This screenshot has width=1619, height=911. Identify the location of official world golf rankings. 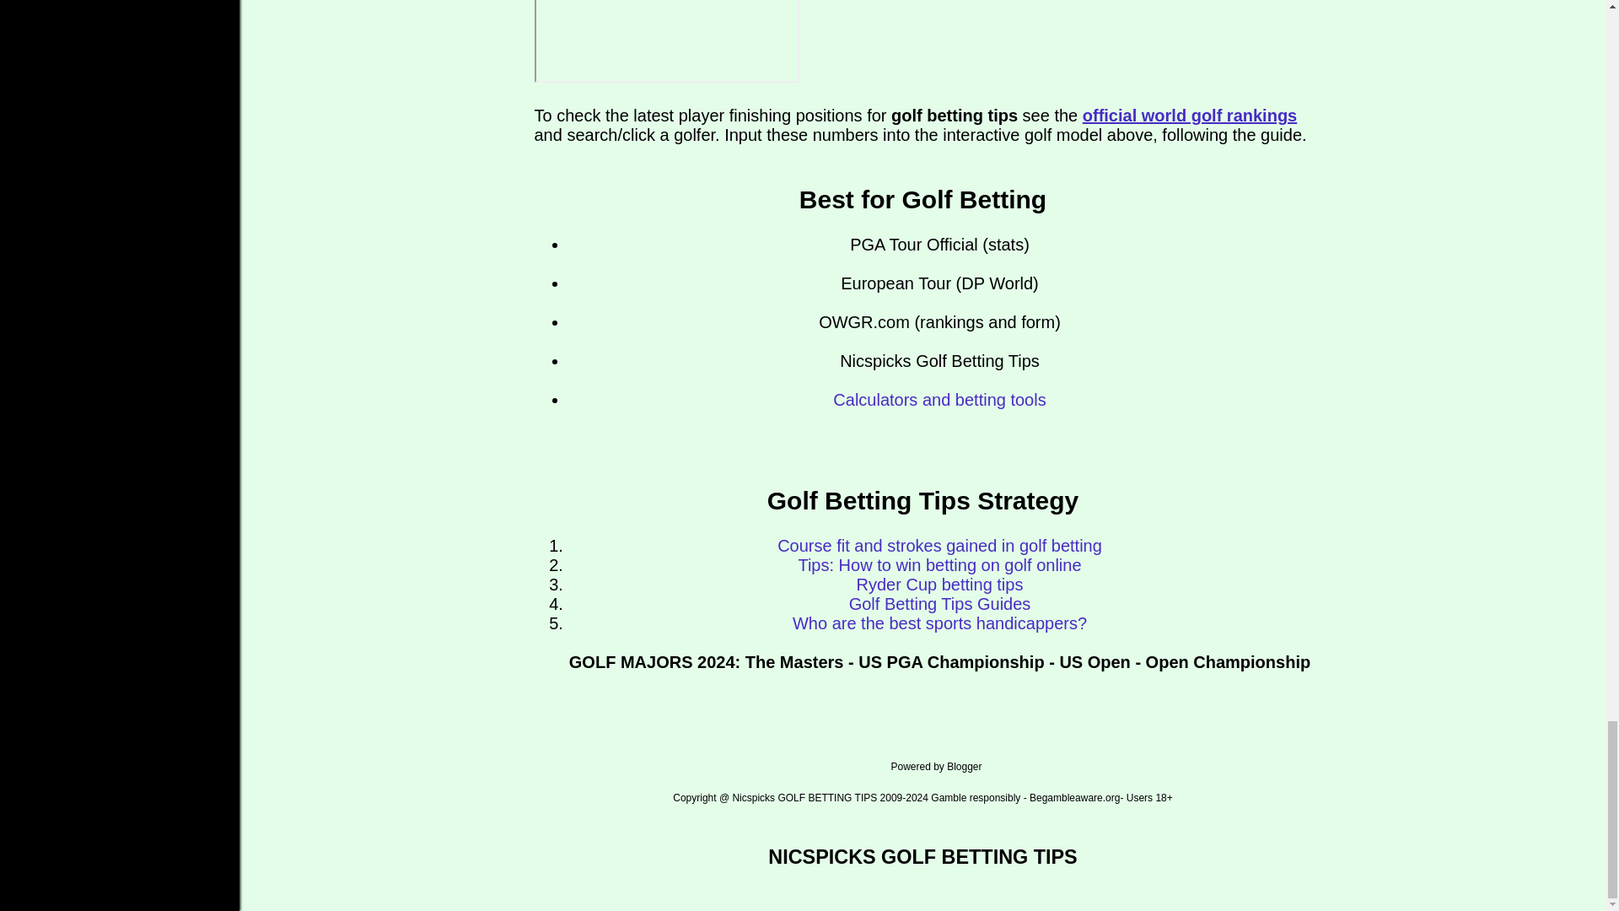
(1189, 115).